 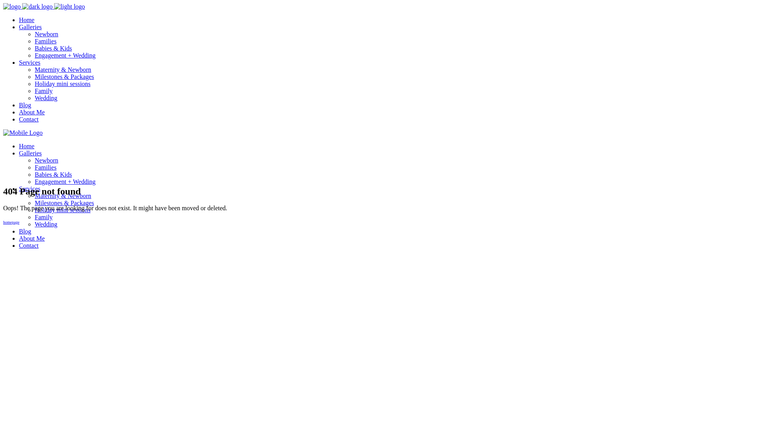 What do you see at coordinates (27, 146) in the screenshot?
I see `Home` at bounding box center [27, 146].